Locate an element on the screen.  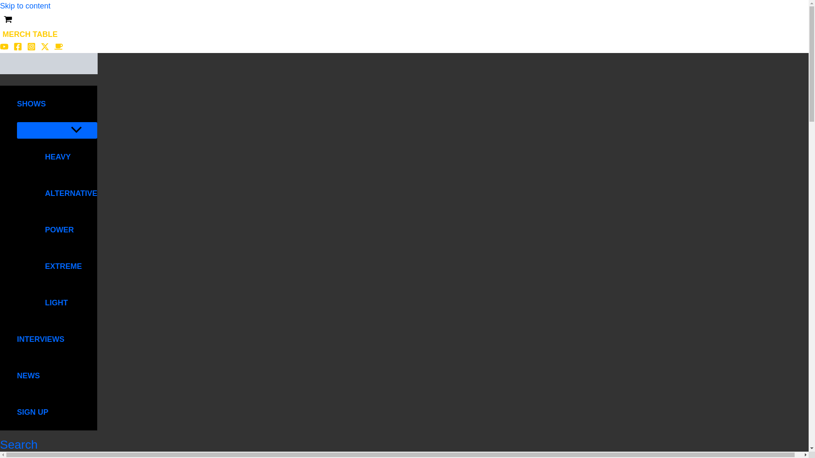
EXTREME is located at coordinates (65, 266).